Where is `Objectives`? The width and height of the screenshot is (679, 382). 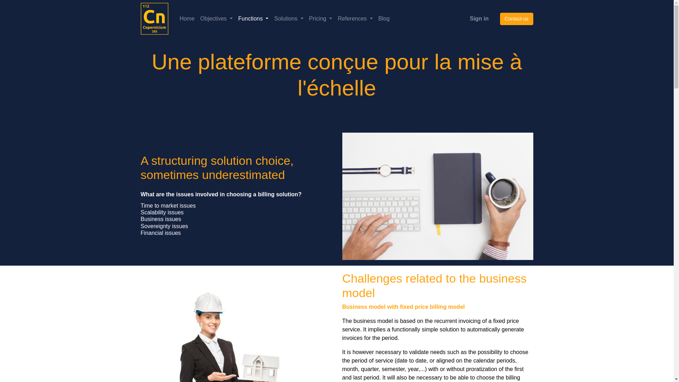 Objectives is located at coordinates (216, 19).